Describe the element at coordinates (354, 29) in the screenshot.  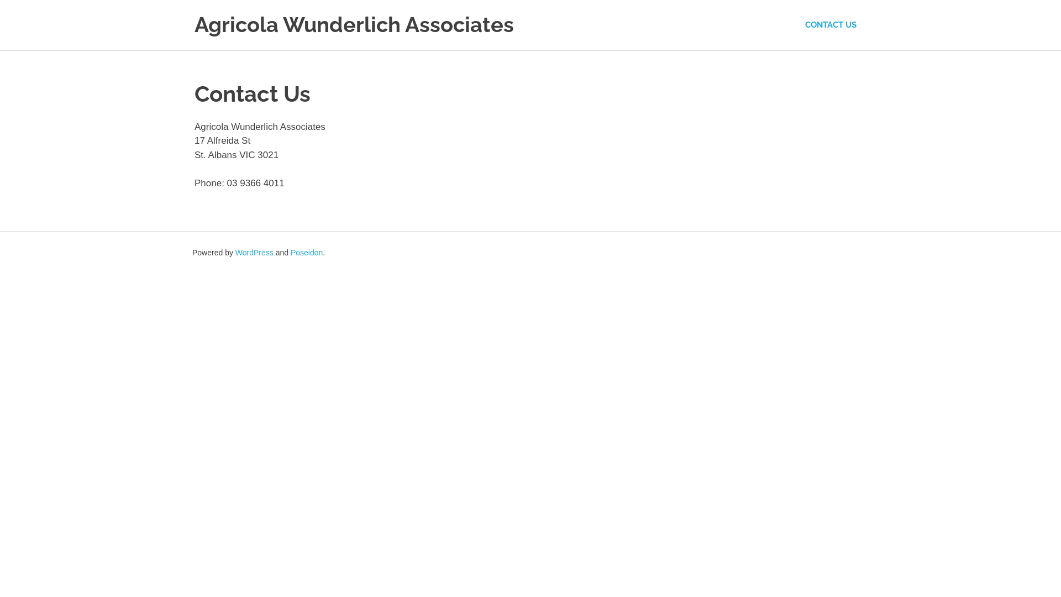
I see `Agricola Wunderlich Associates` at that location.